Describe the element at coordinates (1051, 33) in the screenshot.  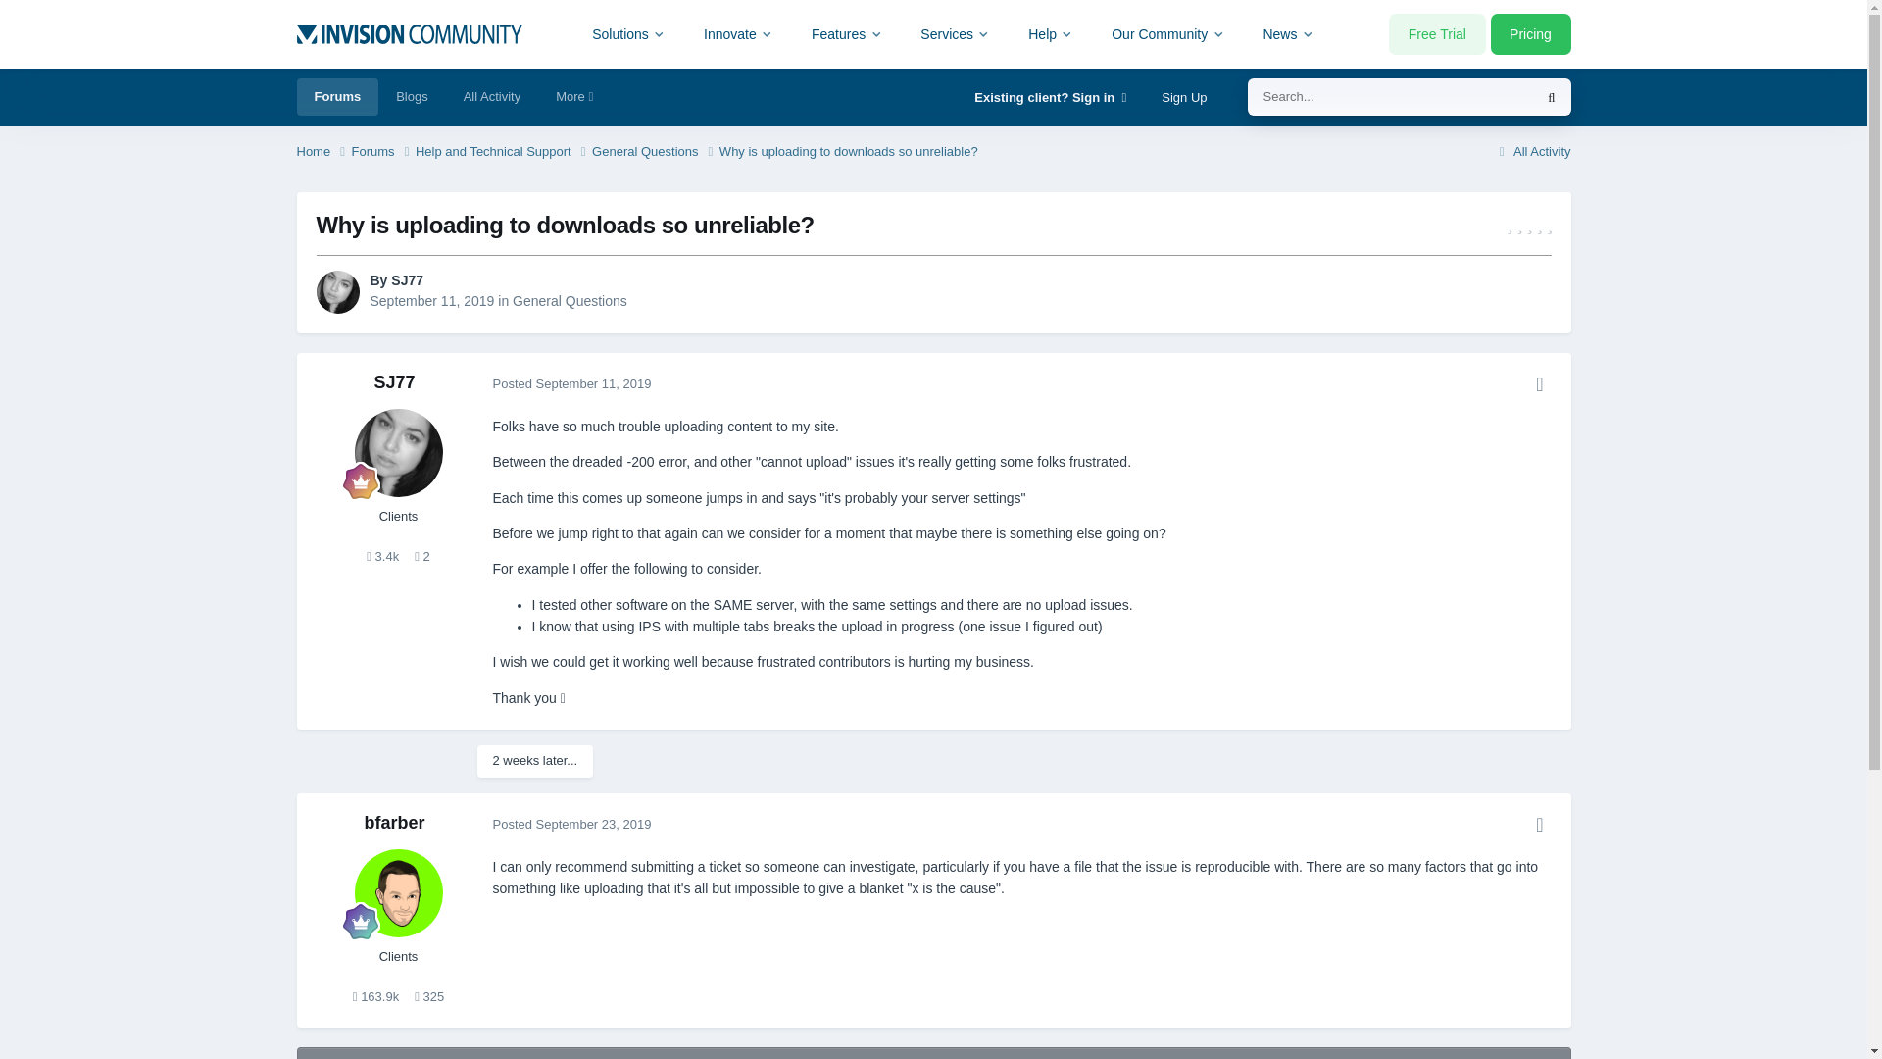
I see `Help` at that location.